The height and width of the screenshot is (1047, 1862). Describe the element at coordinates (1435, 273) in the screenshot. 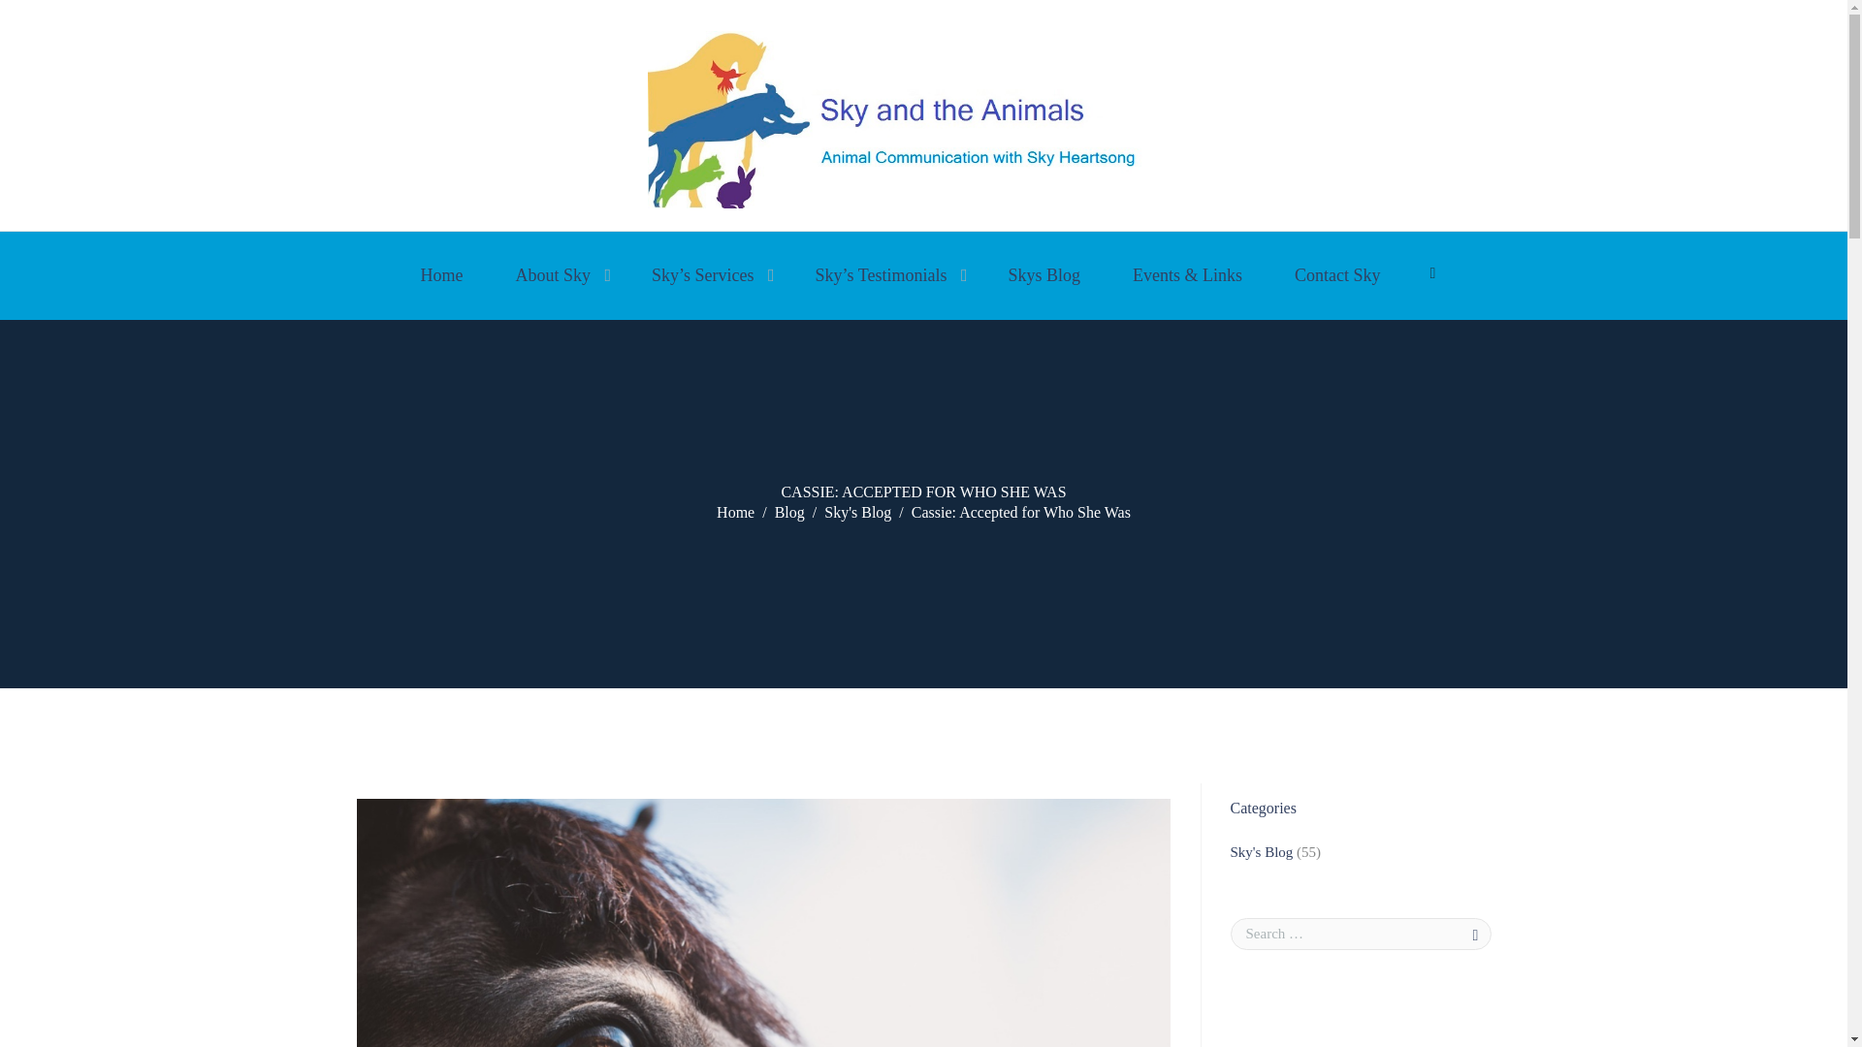

I see `Open search` at that location.